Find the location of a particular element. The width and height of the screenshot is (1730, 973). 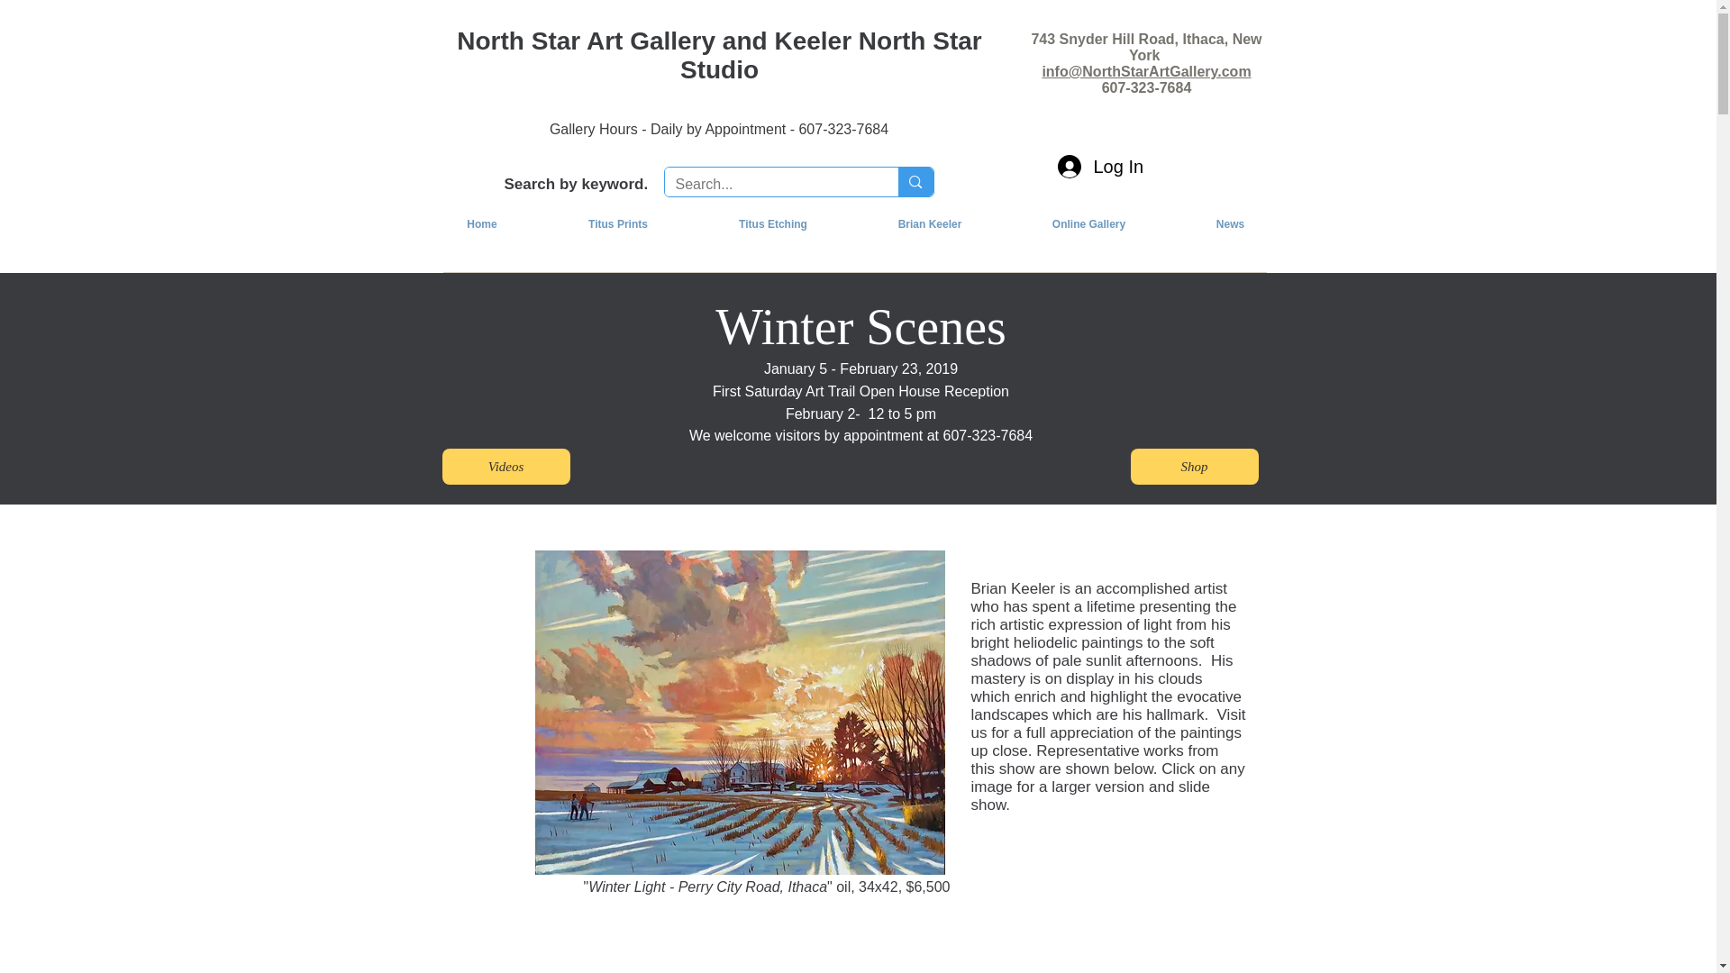

Online Gallery is located at coordinates (1088, 224).